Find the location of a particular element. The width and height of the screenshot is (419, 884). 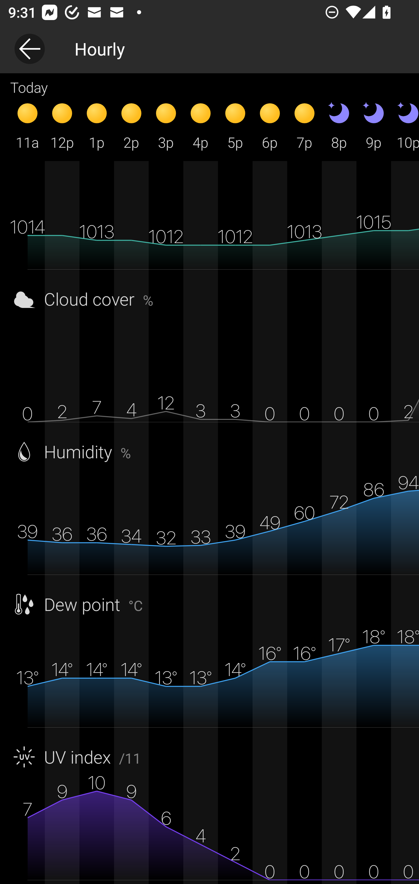

12p is located at coordinates (62, 125).